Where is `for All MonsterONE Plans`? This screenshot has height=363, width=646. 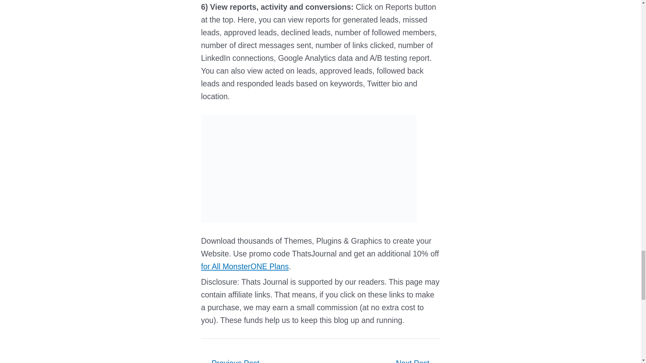
for All MonsterONE Plans is located at coordinates (245, 266).